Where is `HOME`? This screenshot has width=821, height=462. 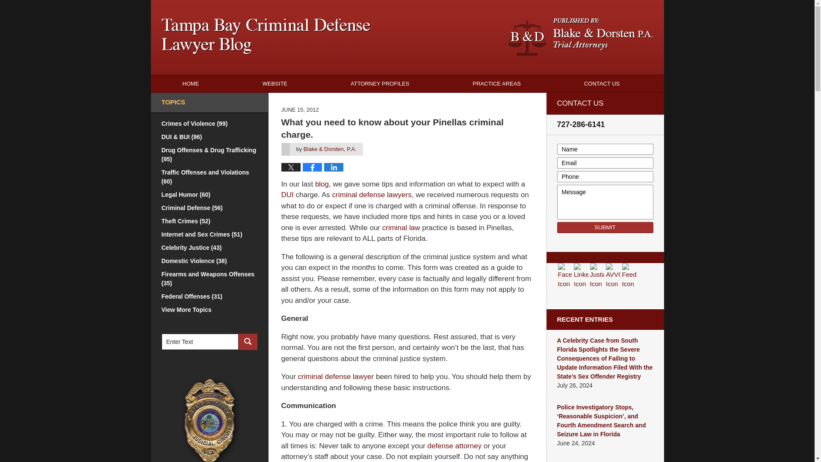 HOME is located at coordinates (190, 83).